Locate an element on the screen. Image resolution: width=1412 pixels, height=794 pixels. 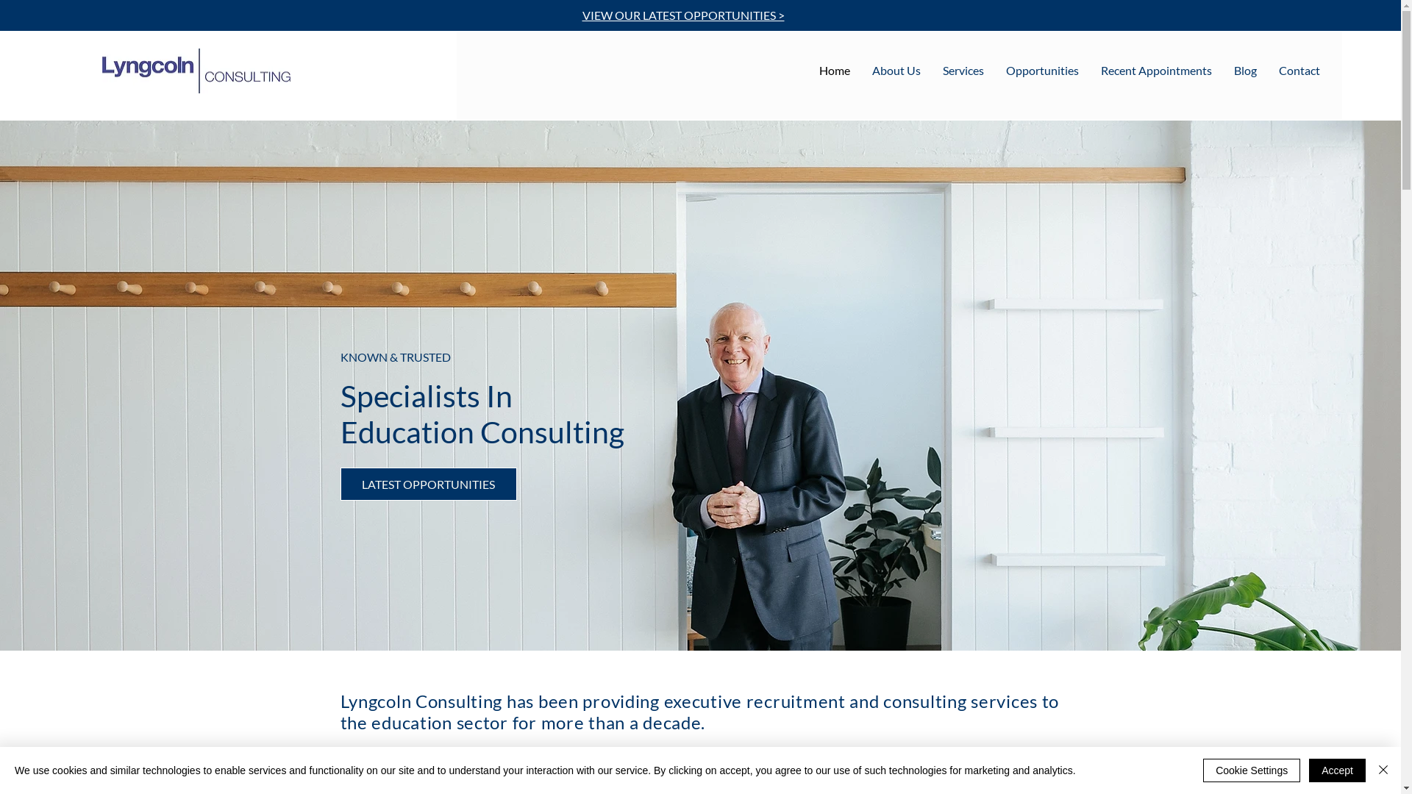
Blog is located at coordinates (1246, 71).